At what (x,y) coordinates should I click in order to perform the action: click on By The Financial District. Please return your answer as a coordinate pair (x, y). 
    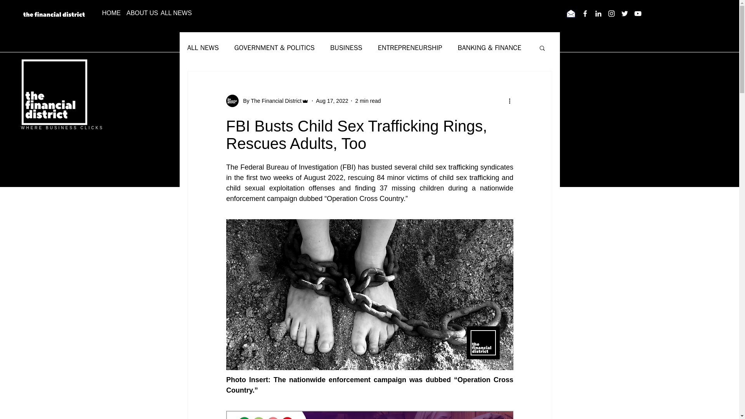
    Looking at the image, I should click on (270, 101).